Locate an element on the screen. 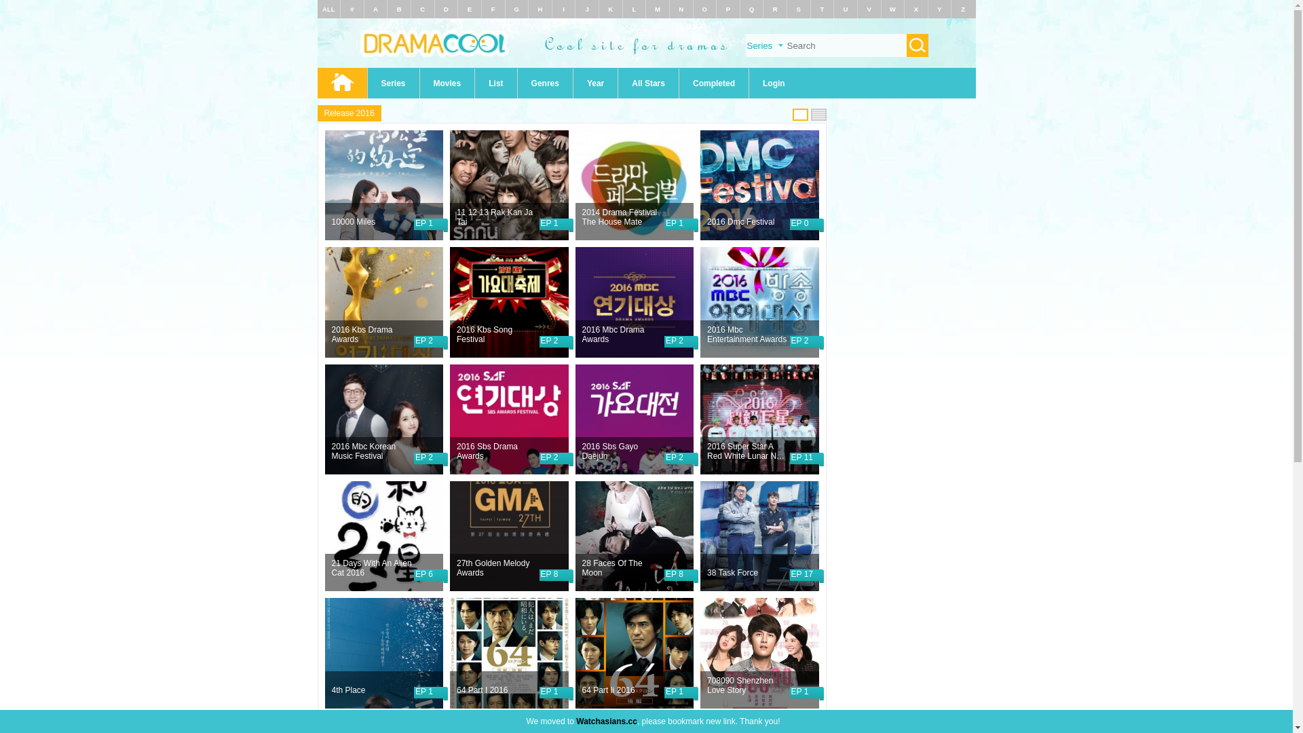 Image resolution: width=1303 pixels, height=733 pixels. B is located at coordinates (399, 10).